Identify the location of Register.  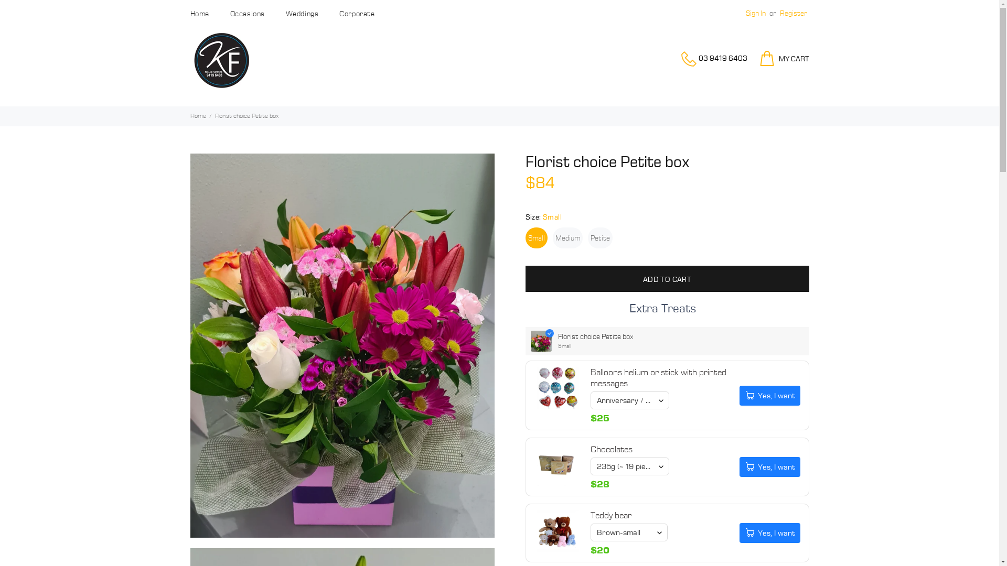
(793, 14).